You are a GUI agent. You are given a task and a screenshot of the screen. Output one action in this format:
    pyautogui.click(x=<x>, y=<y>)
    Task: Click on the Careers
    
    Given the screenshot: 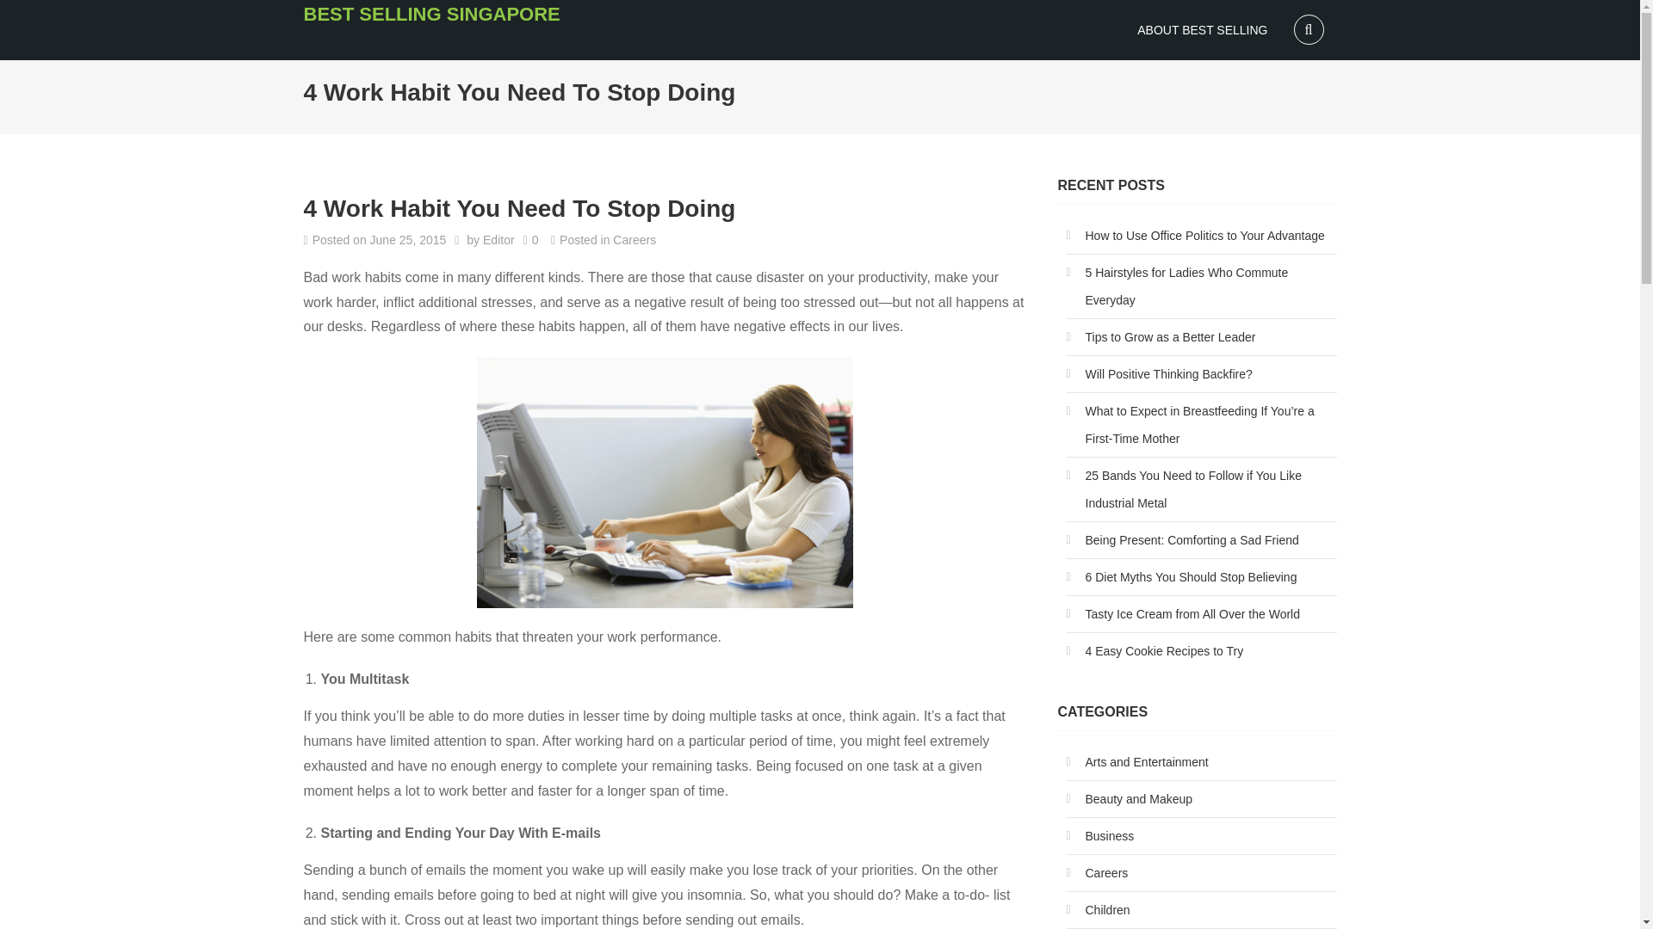 What is the action you would take?
    pyautogui.click(x=1097, y=873)
    